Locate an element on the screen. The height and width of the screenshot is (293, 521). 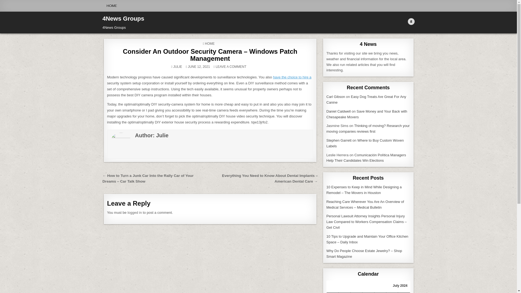
Easy Dog Treats Are Great For Any Canine is located at coordinates (366, 99).